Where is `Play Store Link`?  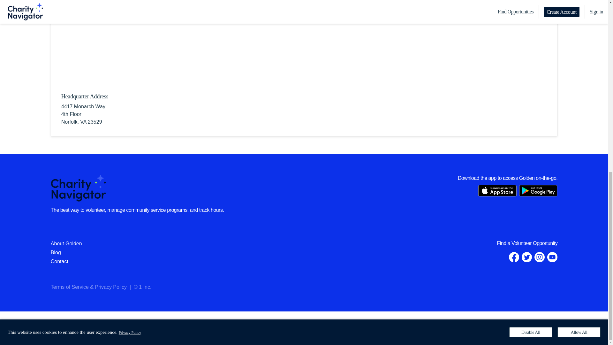
Play Store Link is located at coordinates (538, 190).